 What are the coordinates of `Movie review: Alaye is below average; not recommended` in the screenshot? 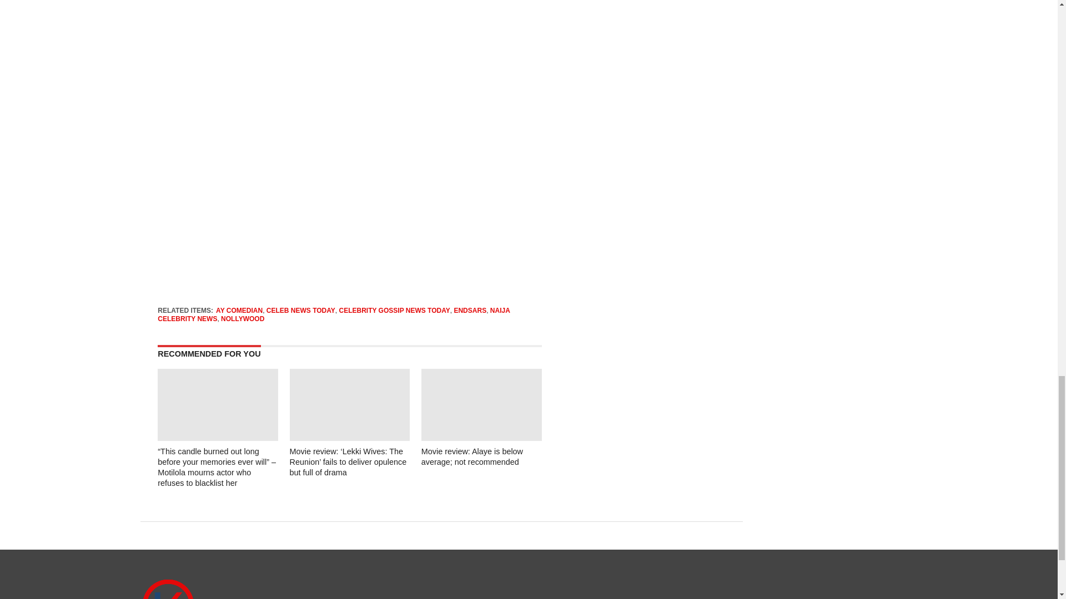 It's located at (472, 456).